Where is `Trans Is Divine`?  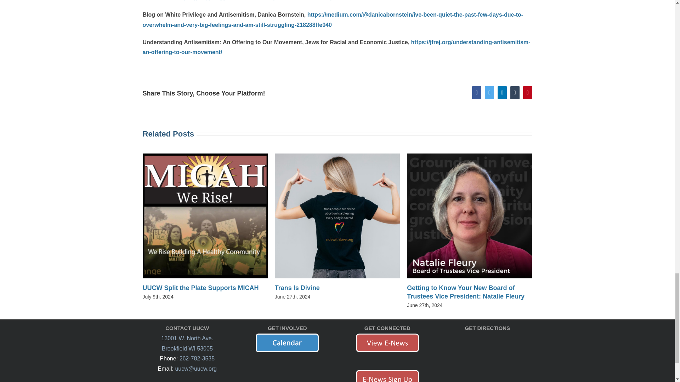 Trans Is Divine is located at coordinates (297, 288).